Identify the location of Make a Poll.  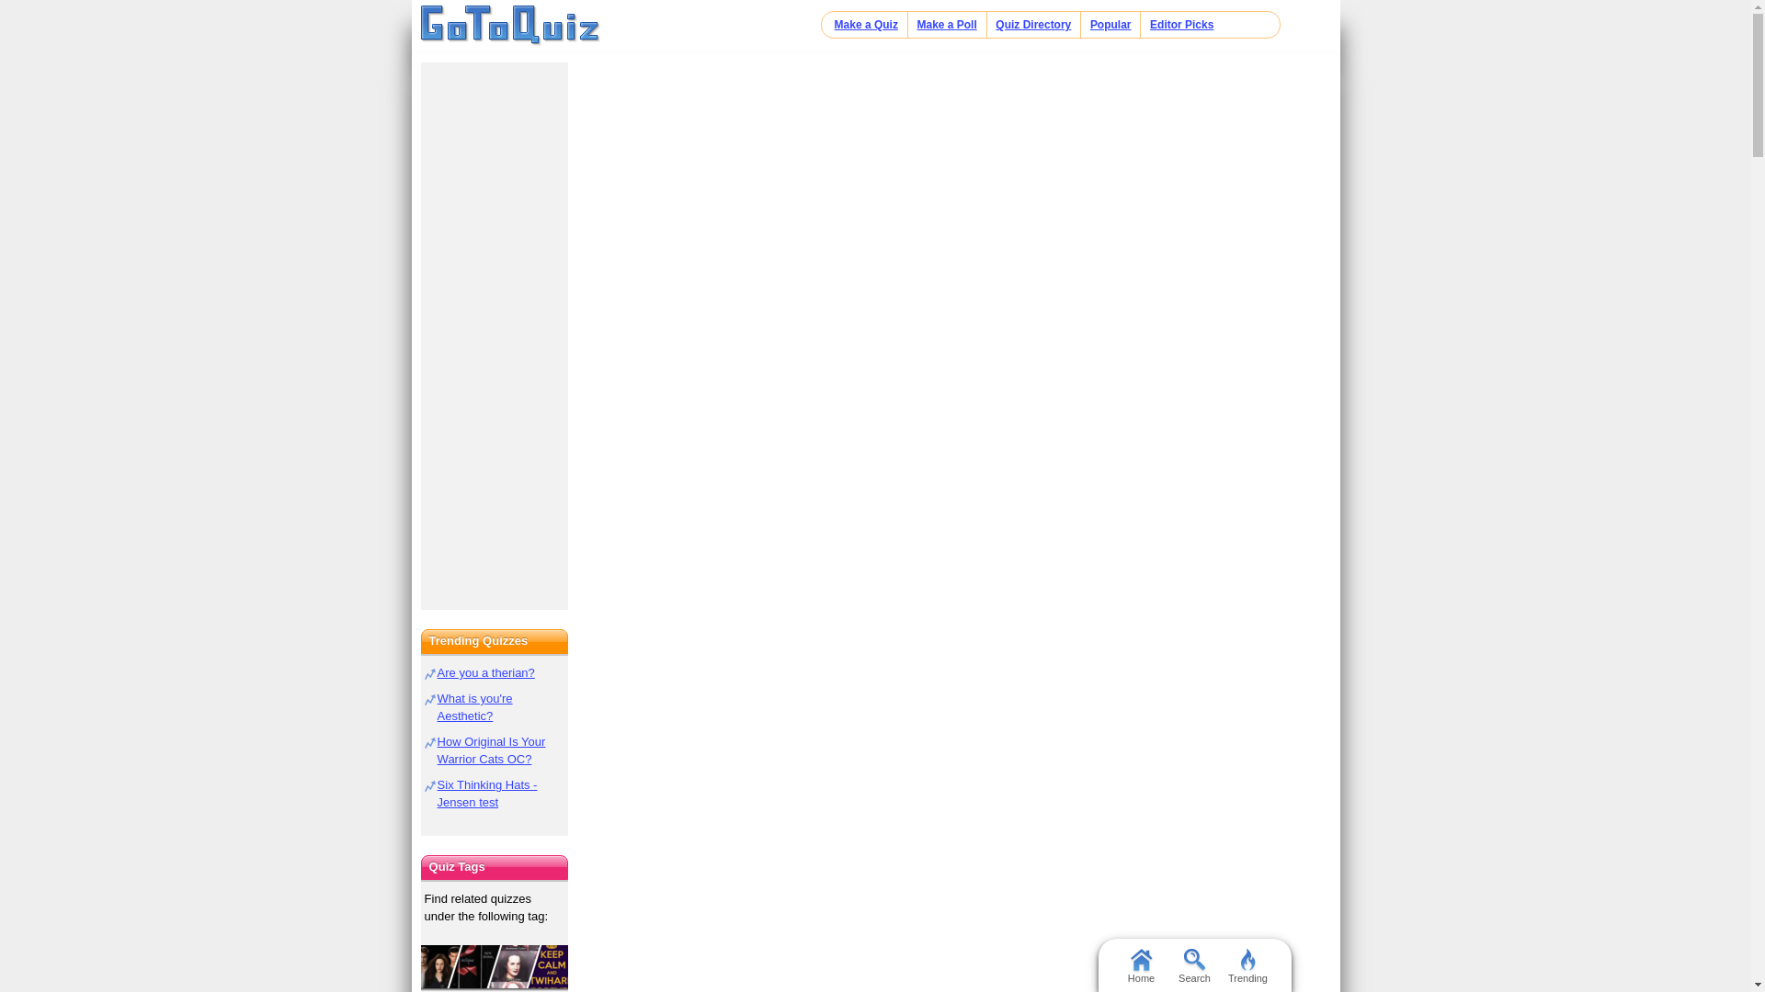
(945, 24).